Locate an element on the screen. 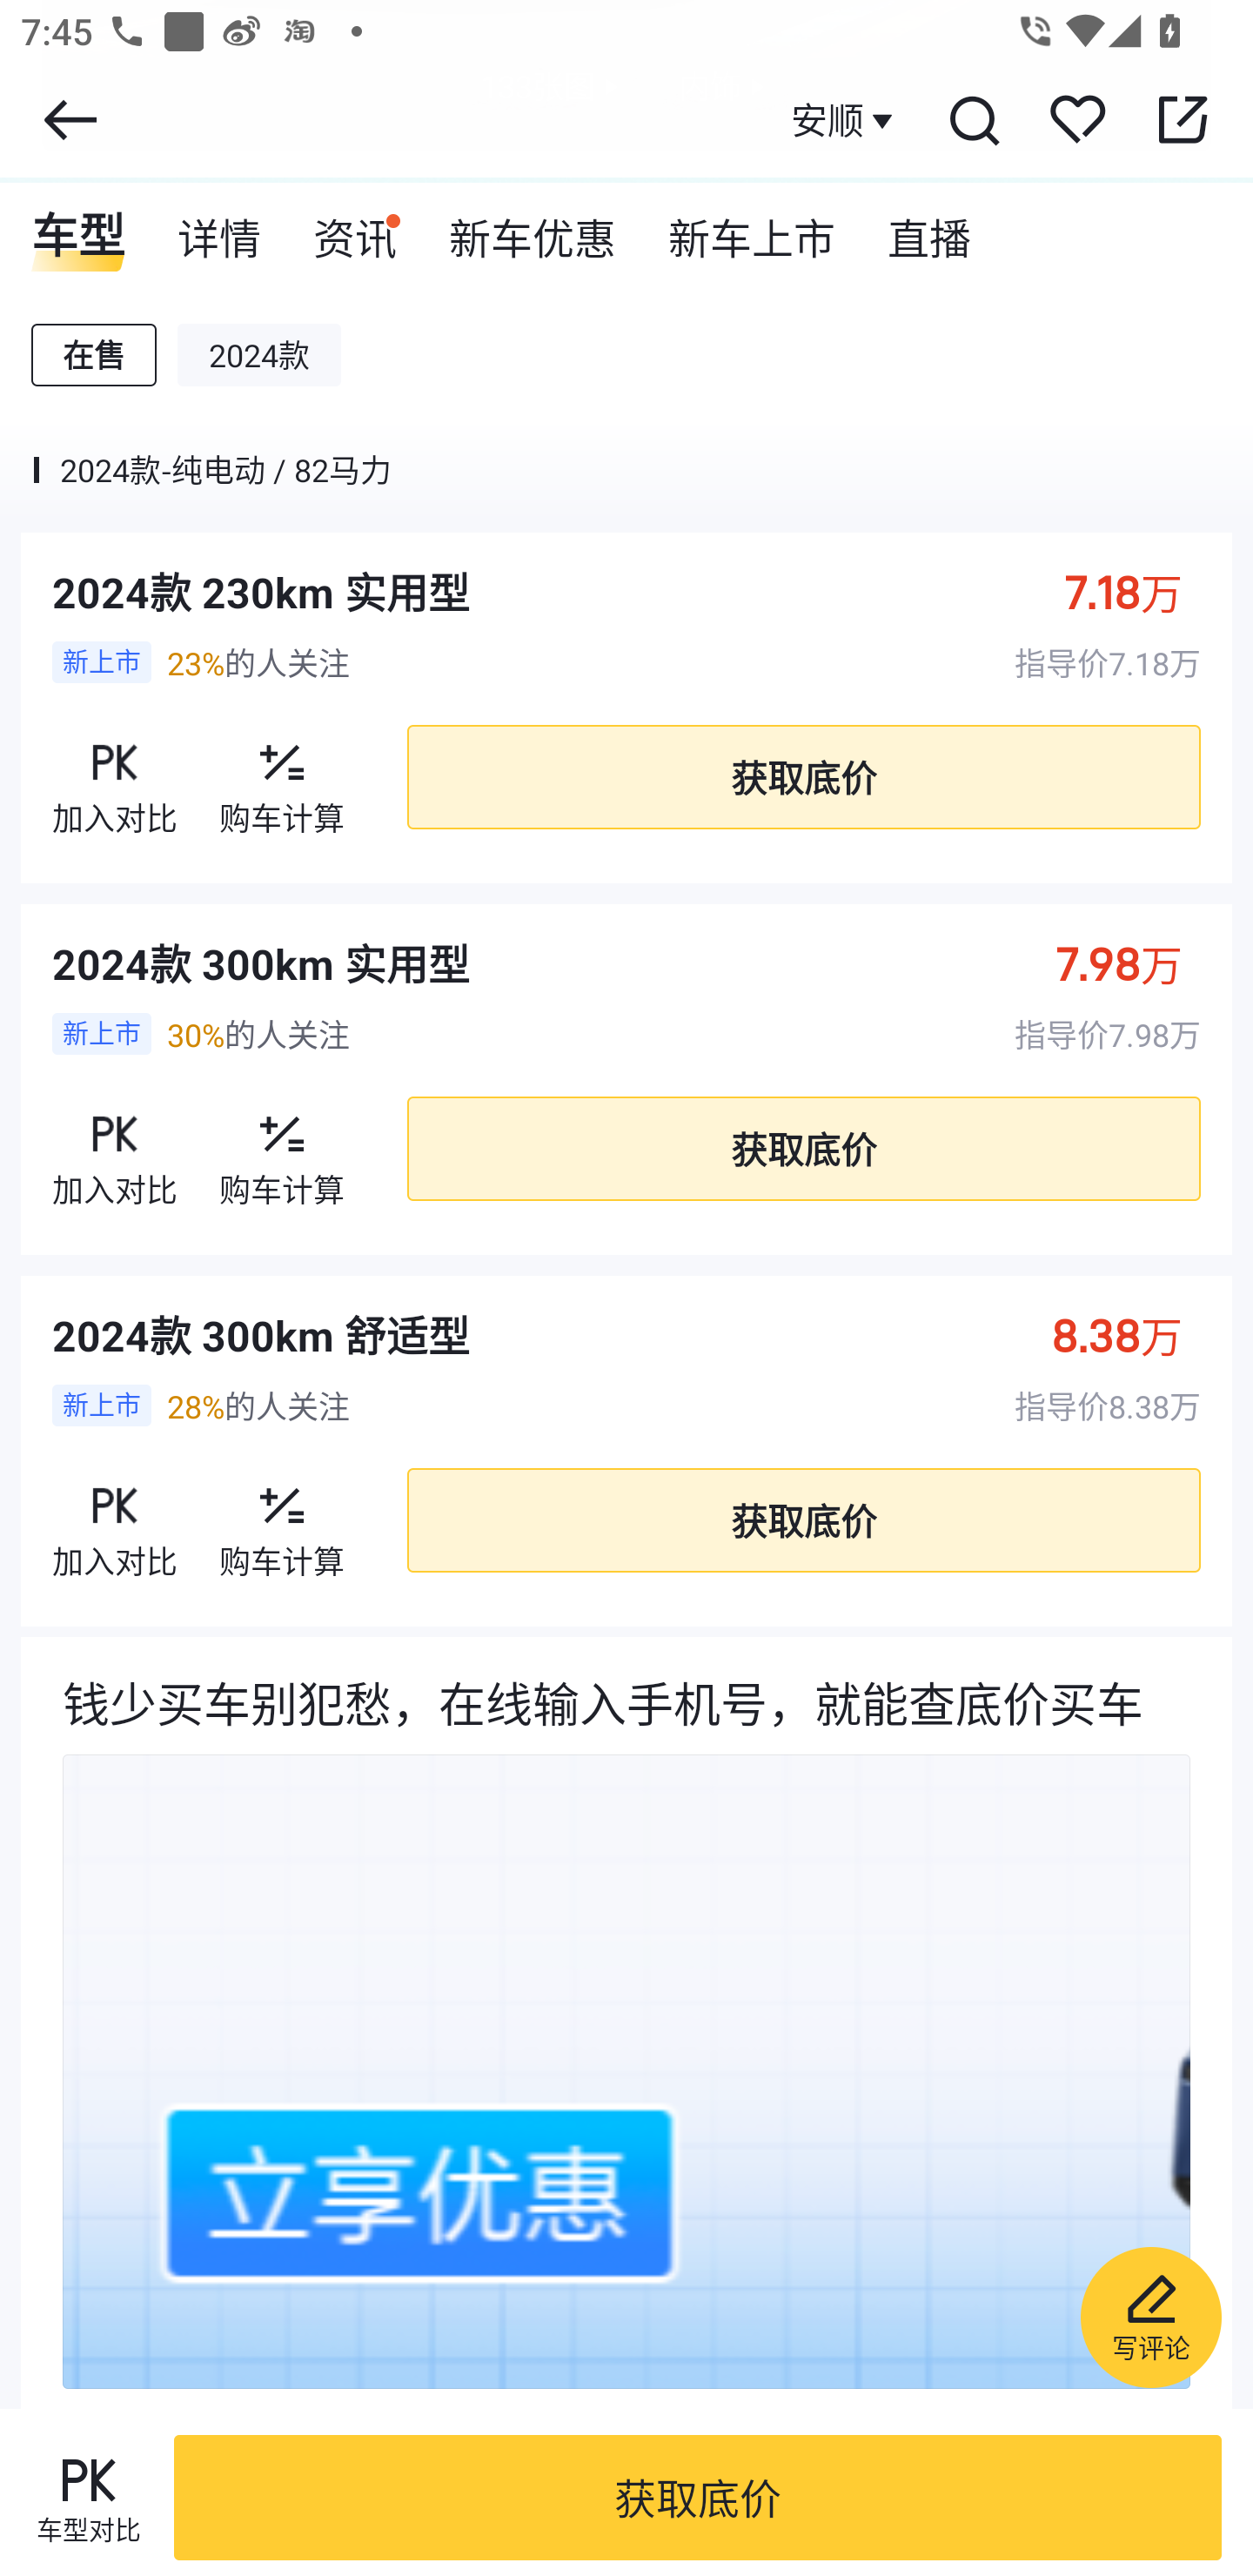 The height and width of the screenshot is (2576, 1253). 资讯 is located at coordinates (355, 228).